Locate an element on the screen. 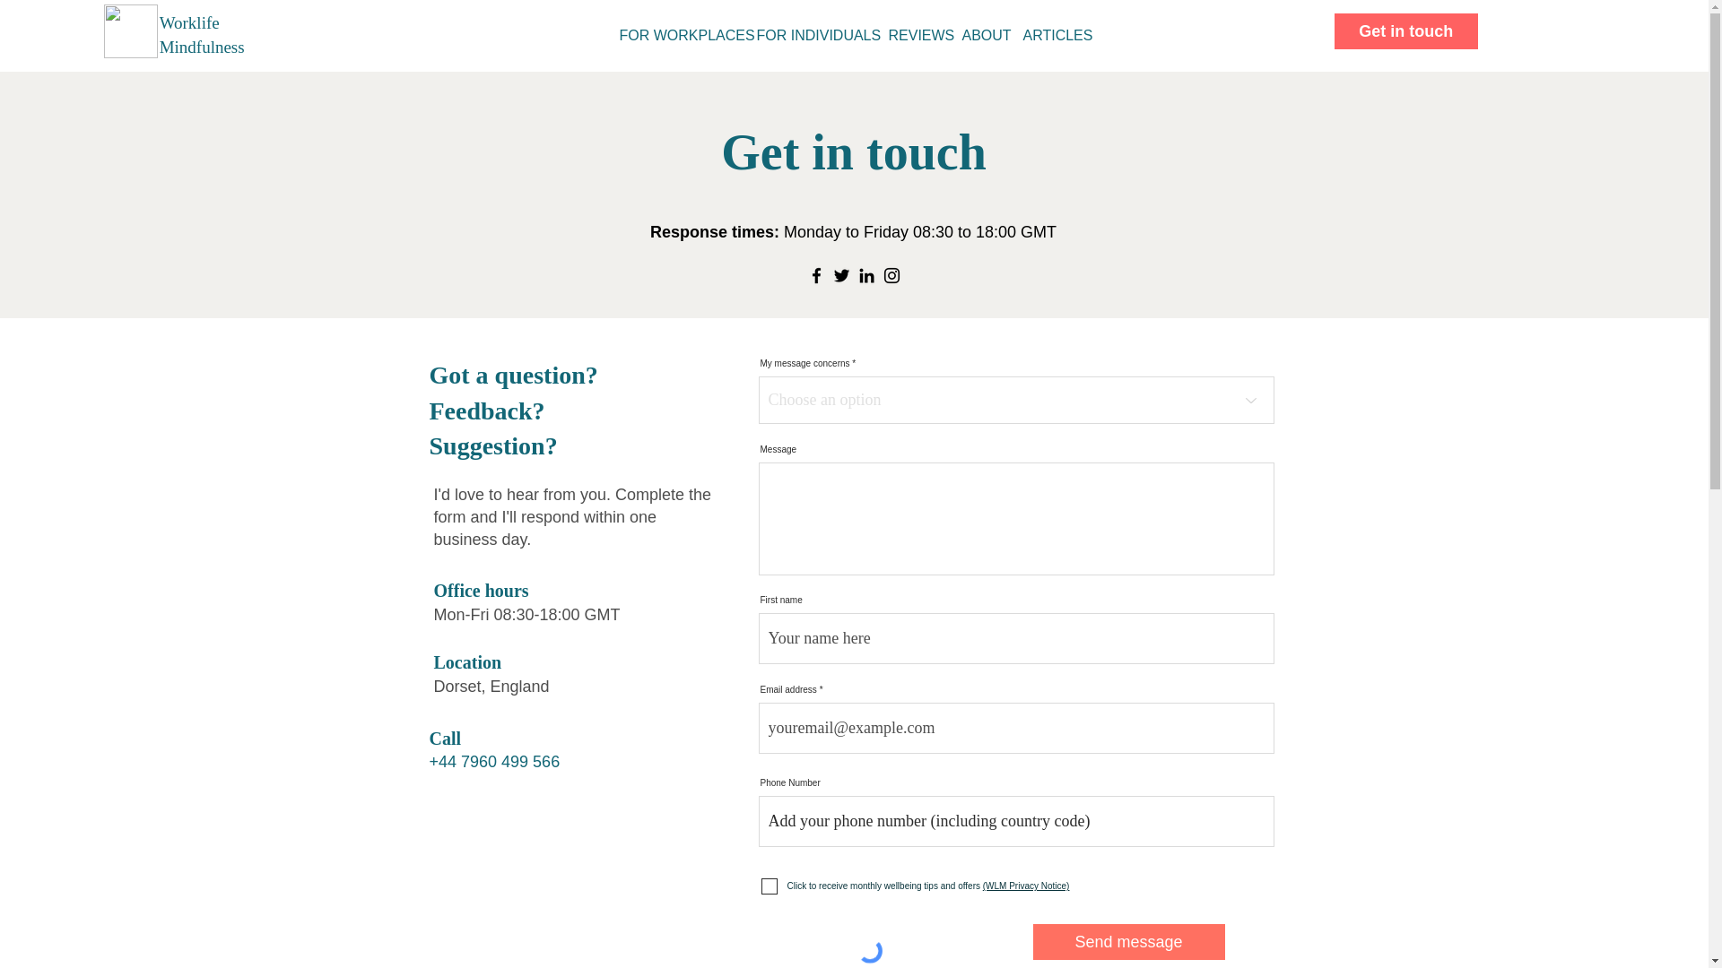 This screenshot has height=968, width=1722. REVIEWS is located at coordinates (920, 35).